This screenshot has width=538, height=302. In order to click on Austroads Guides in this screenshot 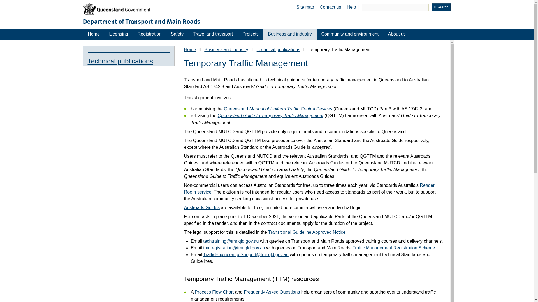, I will do `click(202, 207)`.